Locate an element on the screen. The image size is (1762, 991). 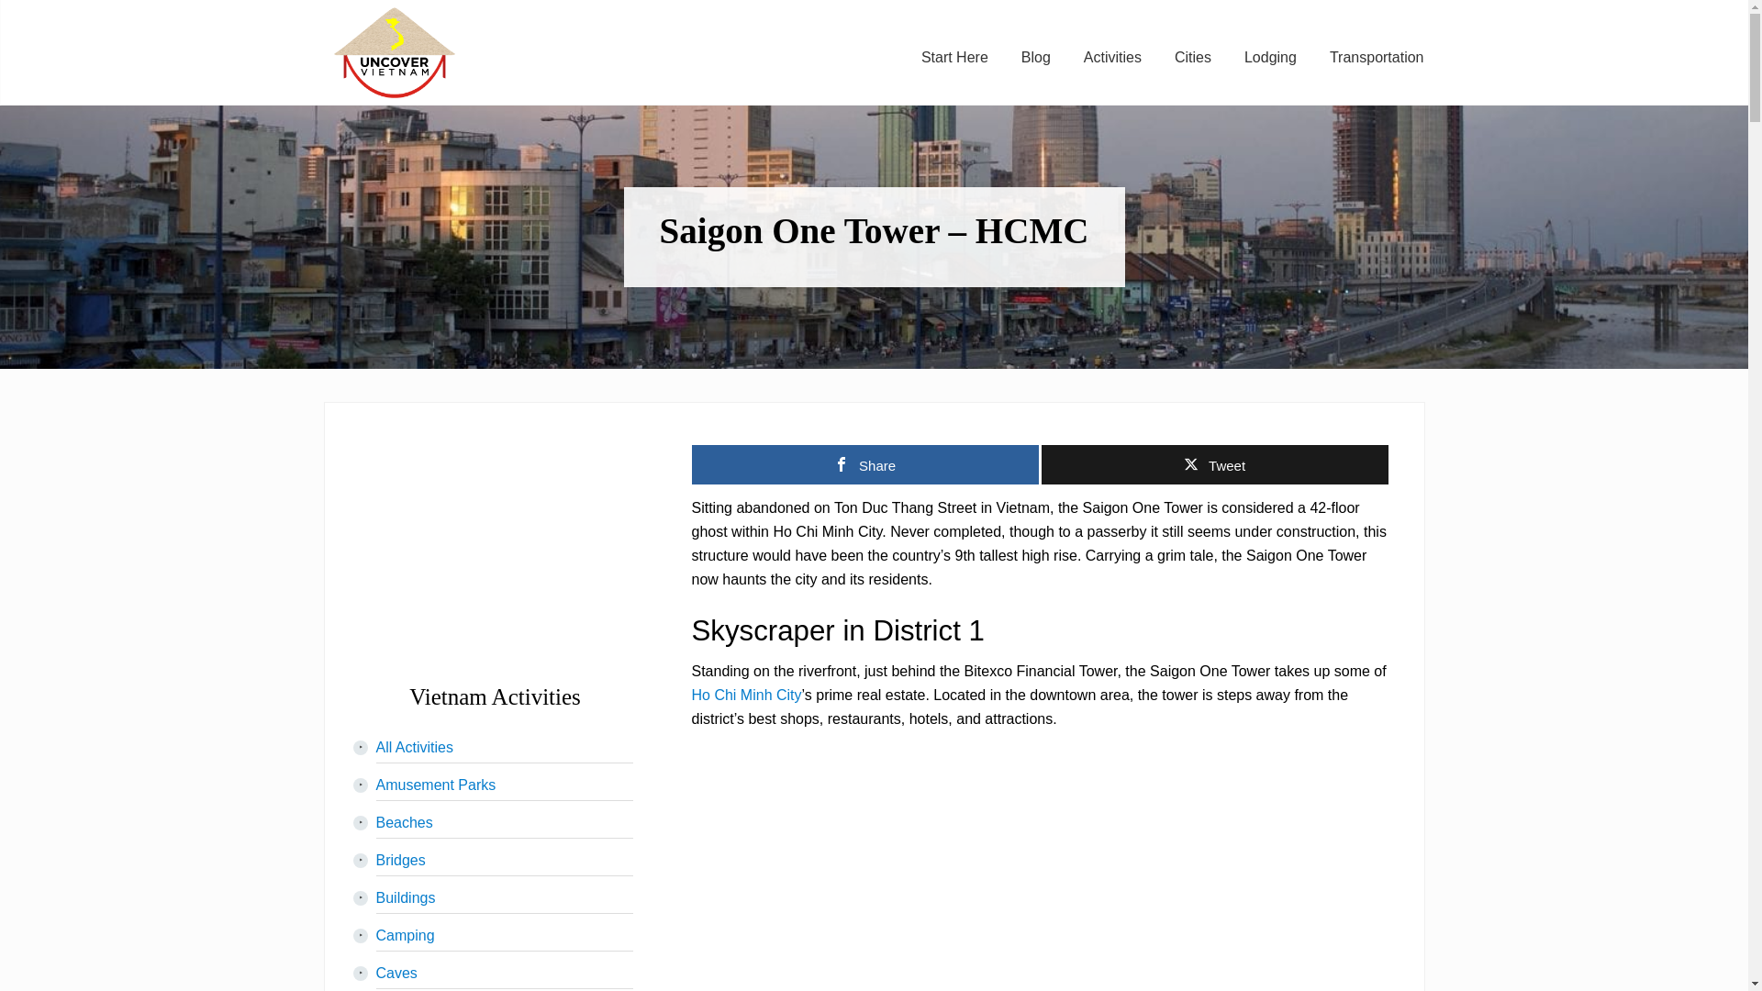
Tweet is located at coordinates (1214, 464).